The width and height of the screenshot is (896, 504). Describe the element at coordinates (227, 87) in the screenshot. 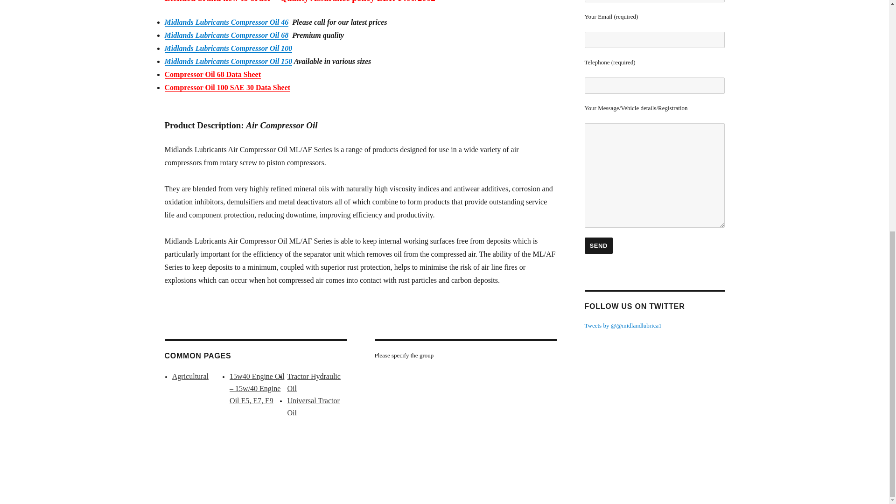

I see `Compressor Oil 100 SAE 30 Data Sheet` at that location.